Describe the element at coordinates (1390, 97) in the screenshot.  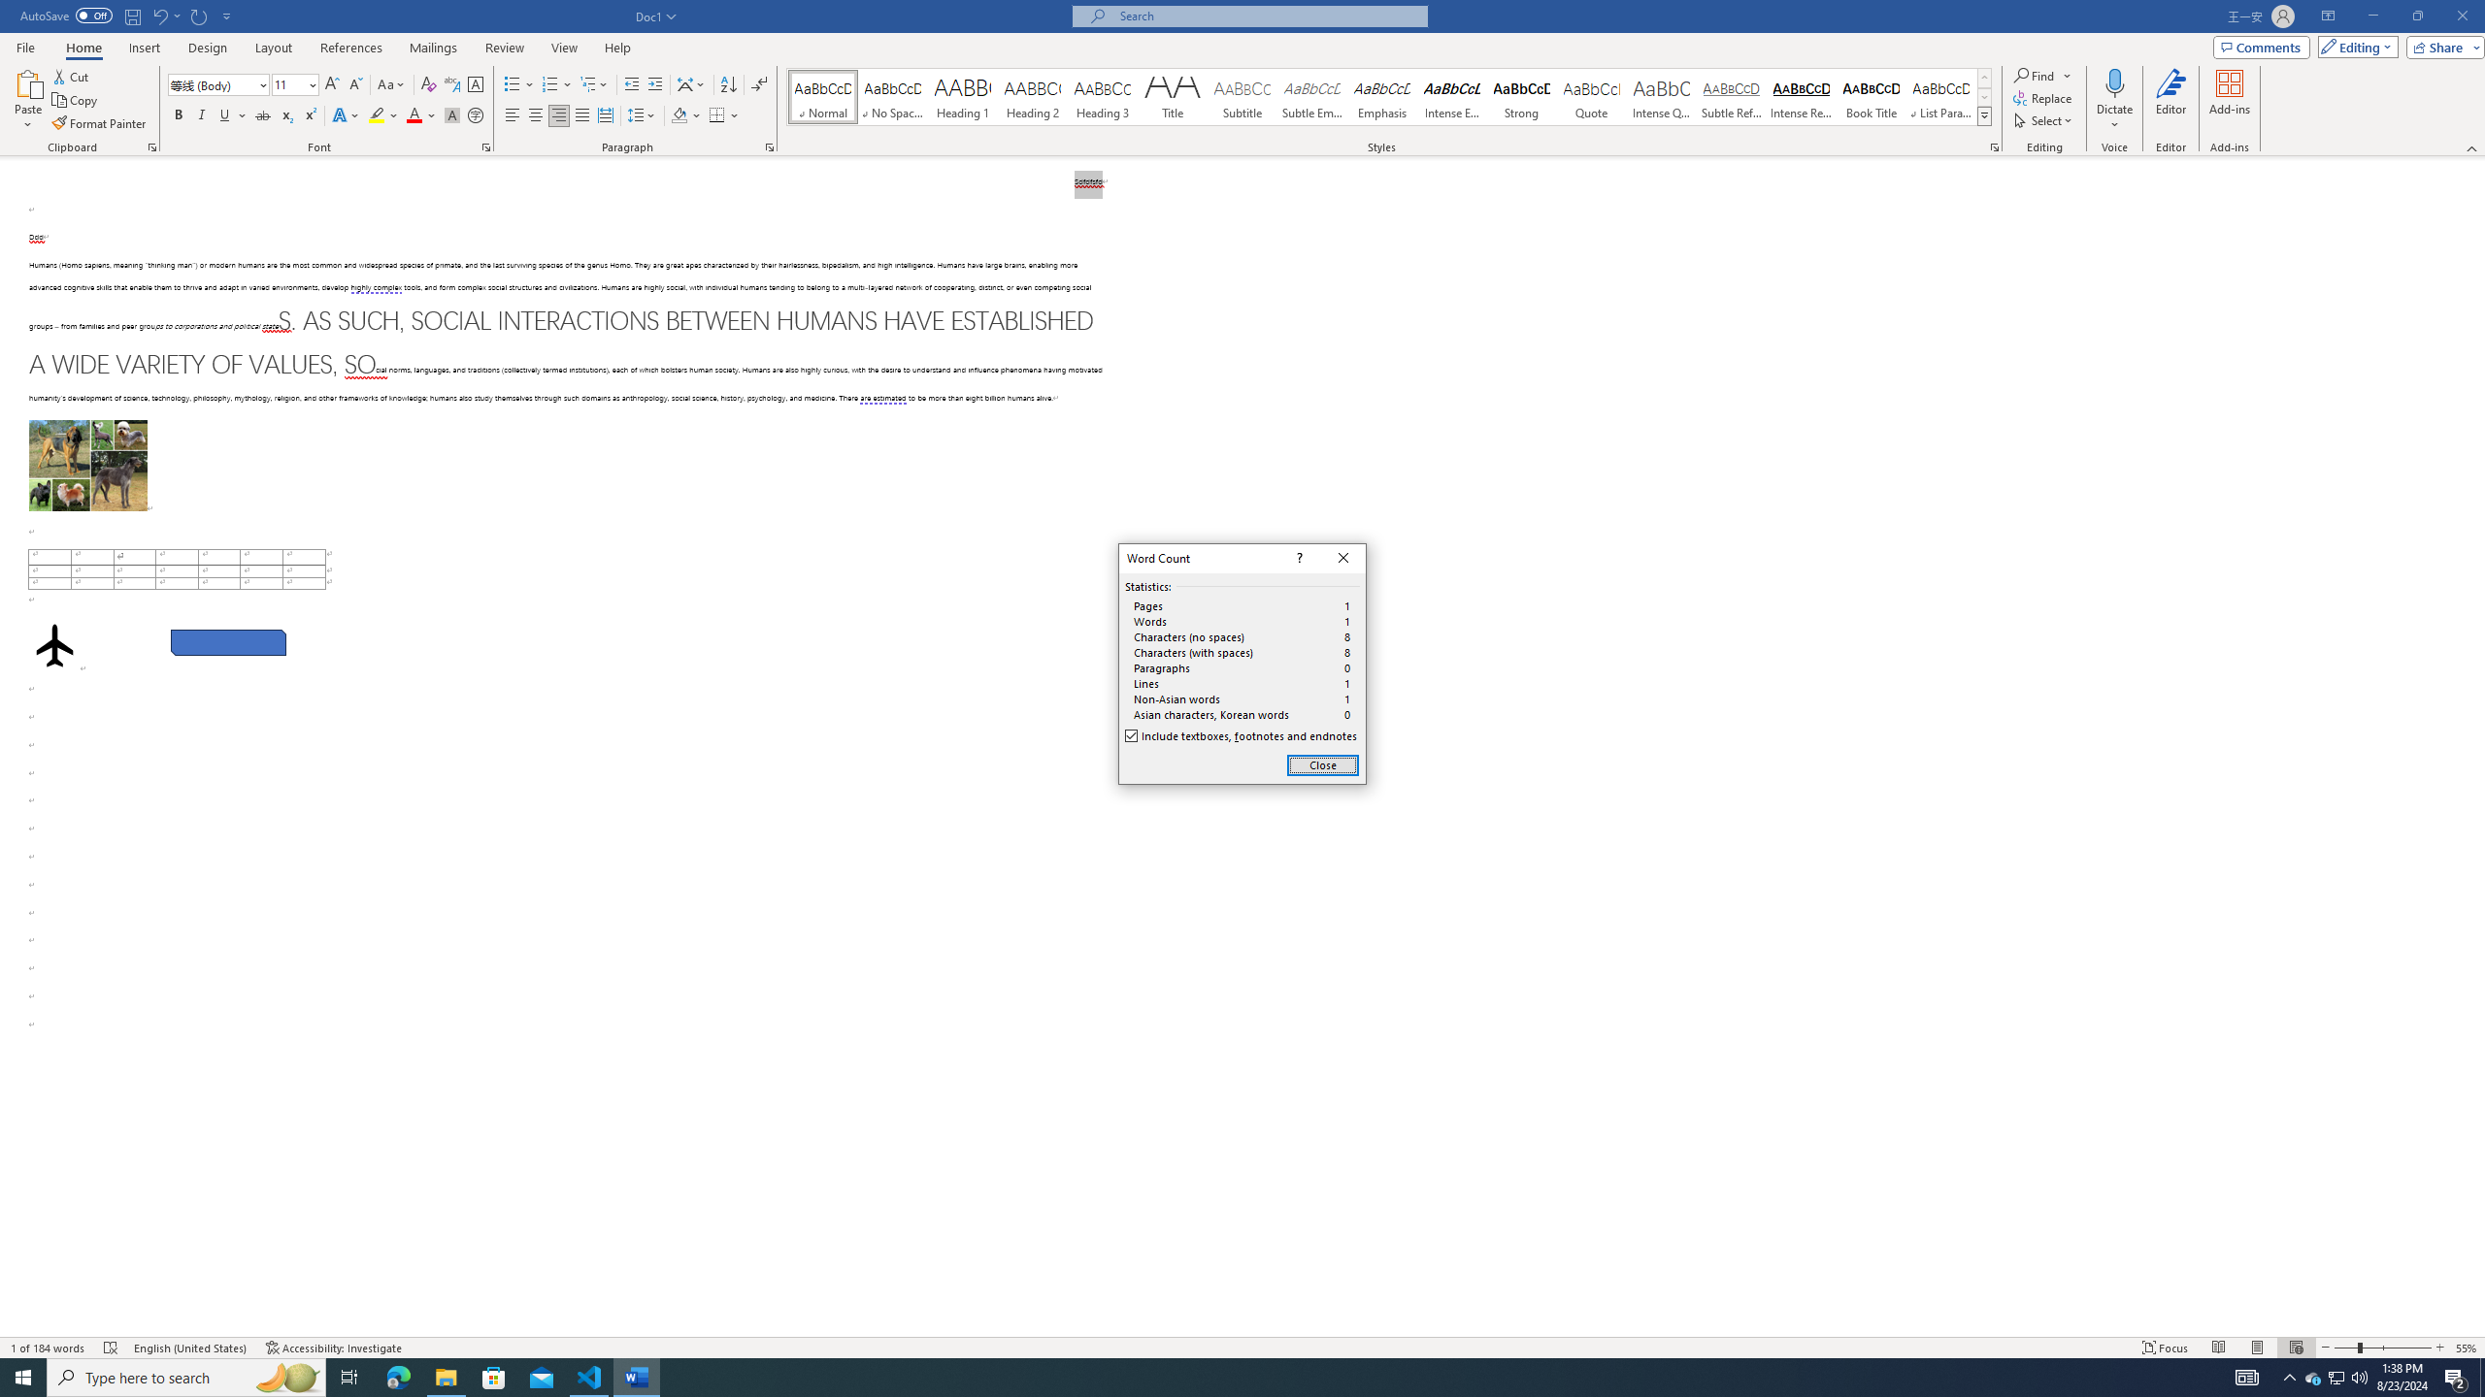
I see `AutomationID: QuickStylesGallery` at that location.